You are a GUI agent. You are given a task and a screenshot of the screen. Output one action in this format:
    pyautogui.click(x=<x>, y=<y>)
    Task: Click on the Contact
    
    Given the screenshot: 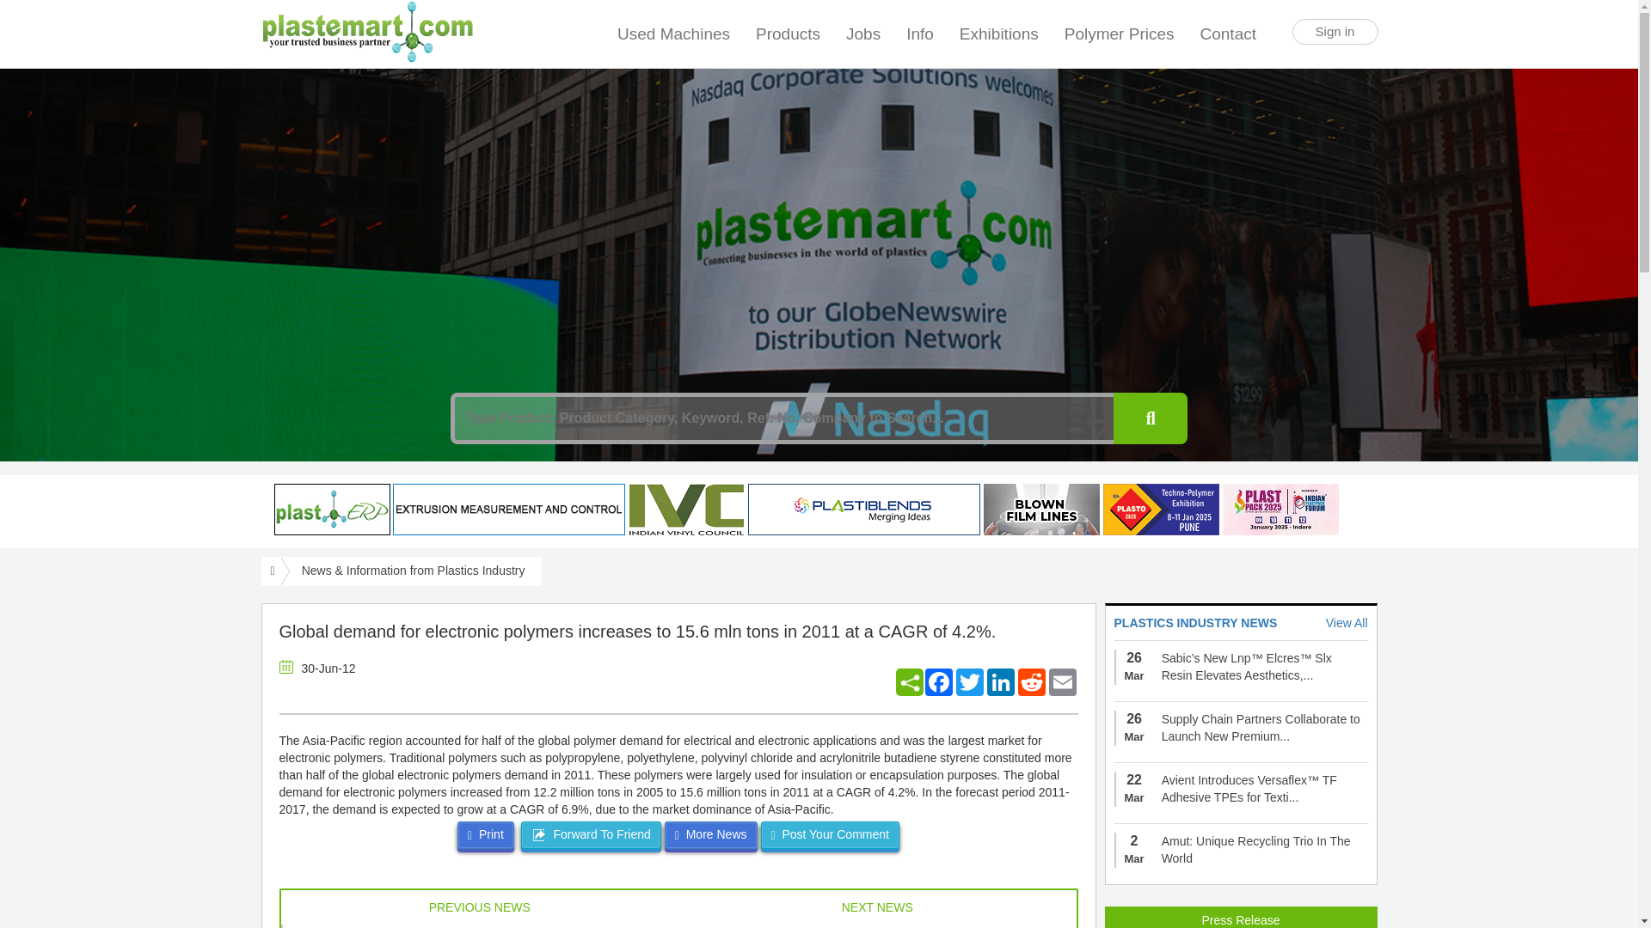 What is the action you would take?
    pyautogui.click(x=1230, y=26)
    